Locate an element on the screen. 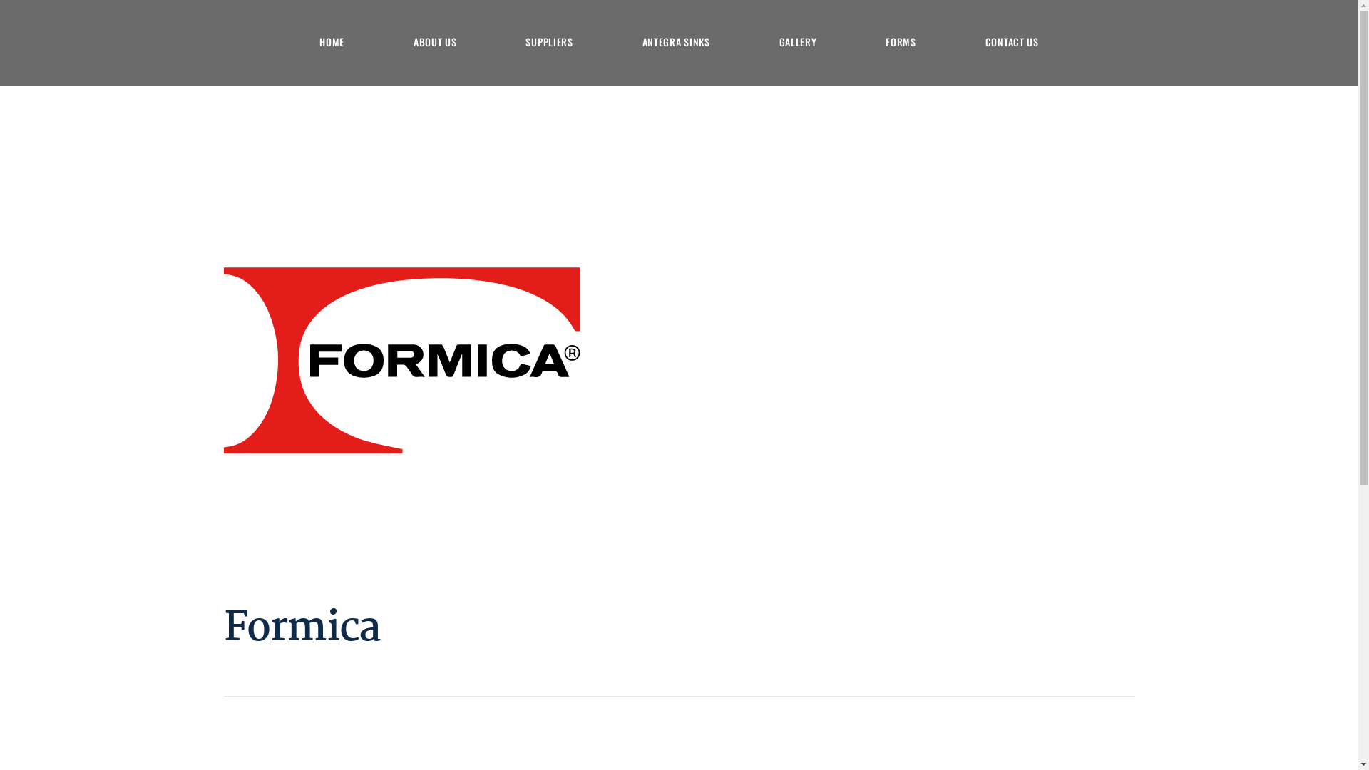 The width and height of the screenshot is (1369, 770). HOME is located at coordinates (332, 43).